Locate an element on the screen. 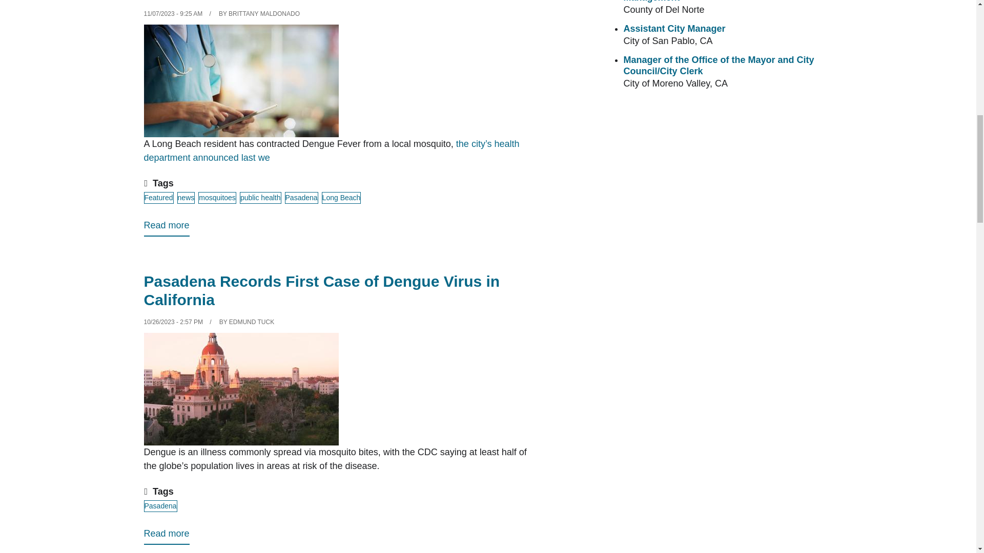 The height and width of the screenshot is (553, 984). Pasadena Records First Case of Dengue Virus in California is located at coordinates (166, 536).